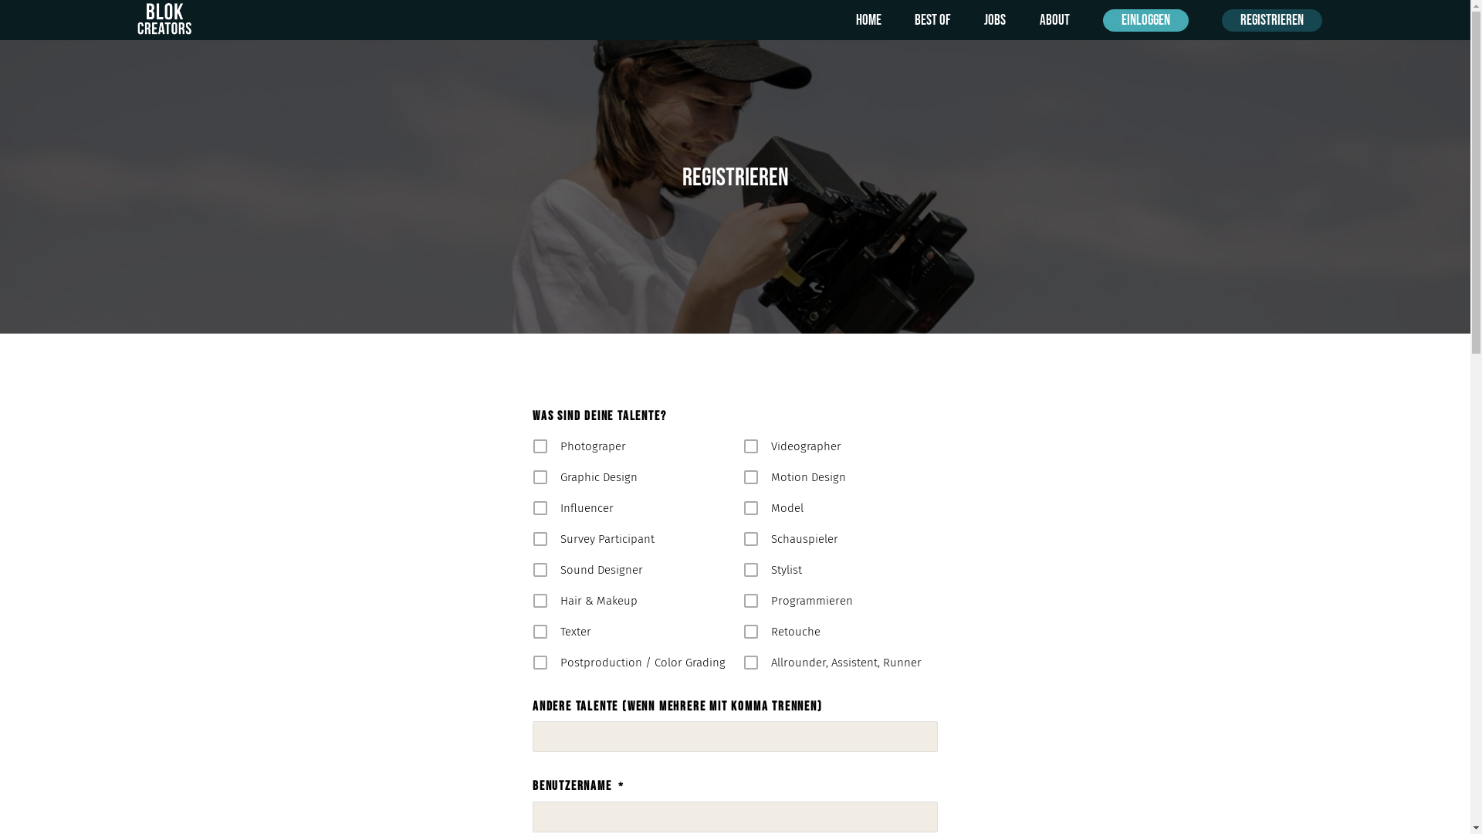  What do you see at coordinates (1272, 20) in the screenshot?
I see `Registrieren` at bounding box center [1272, 20].